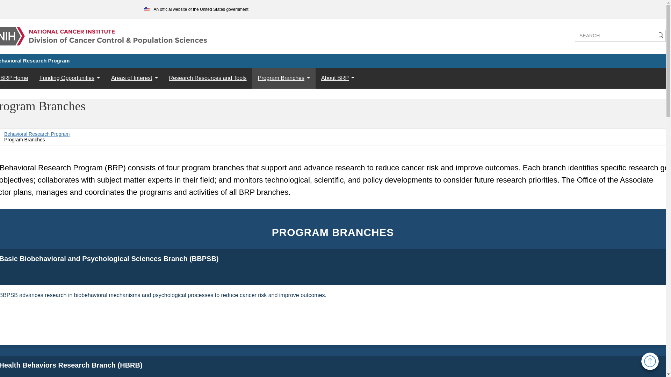 This screenshot has width=671, height=377. I want to click on Home, so click(104, 32).